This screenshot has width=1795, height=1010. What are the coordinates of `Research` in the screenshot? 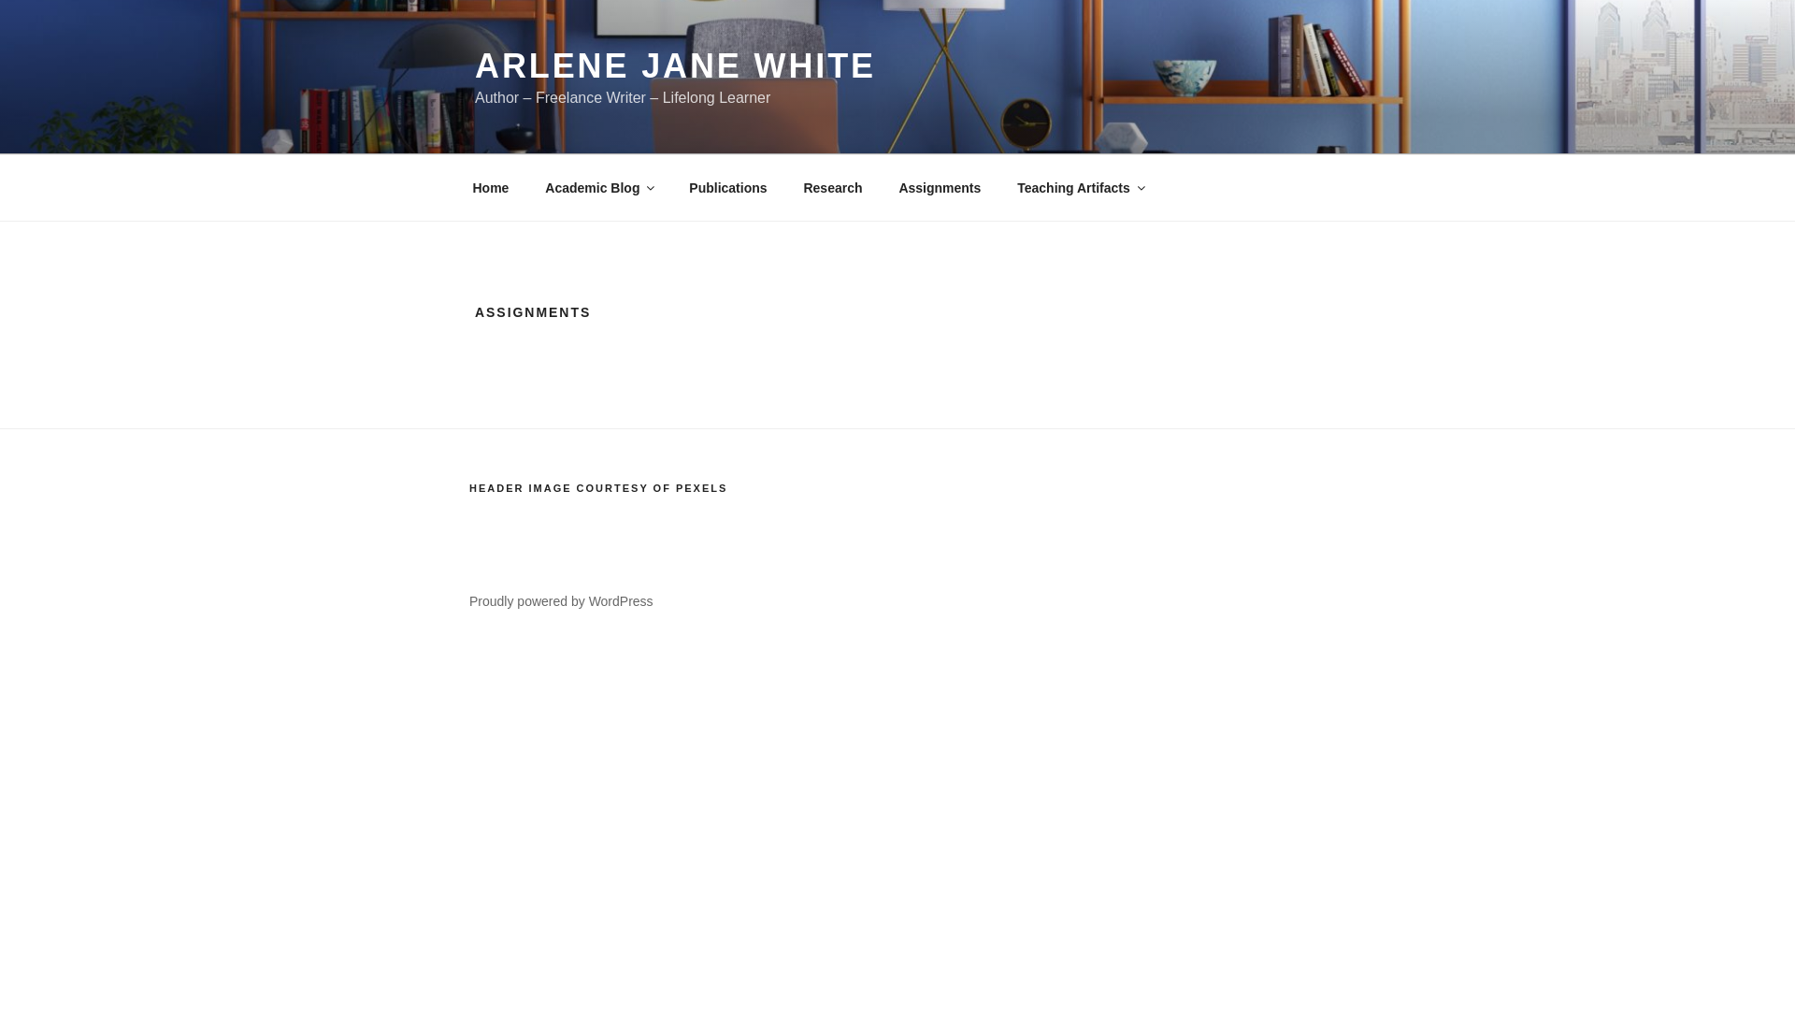 It's located at (833, 187).